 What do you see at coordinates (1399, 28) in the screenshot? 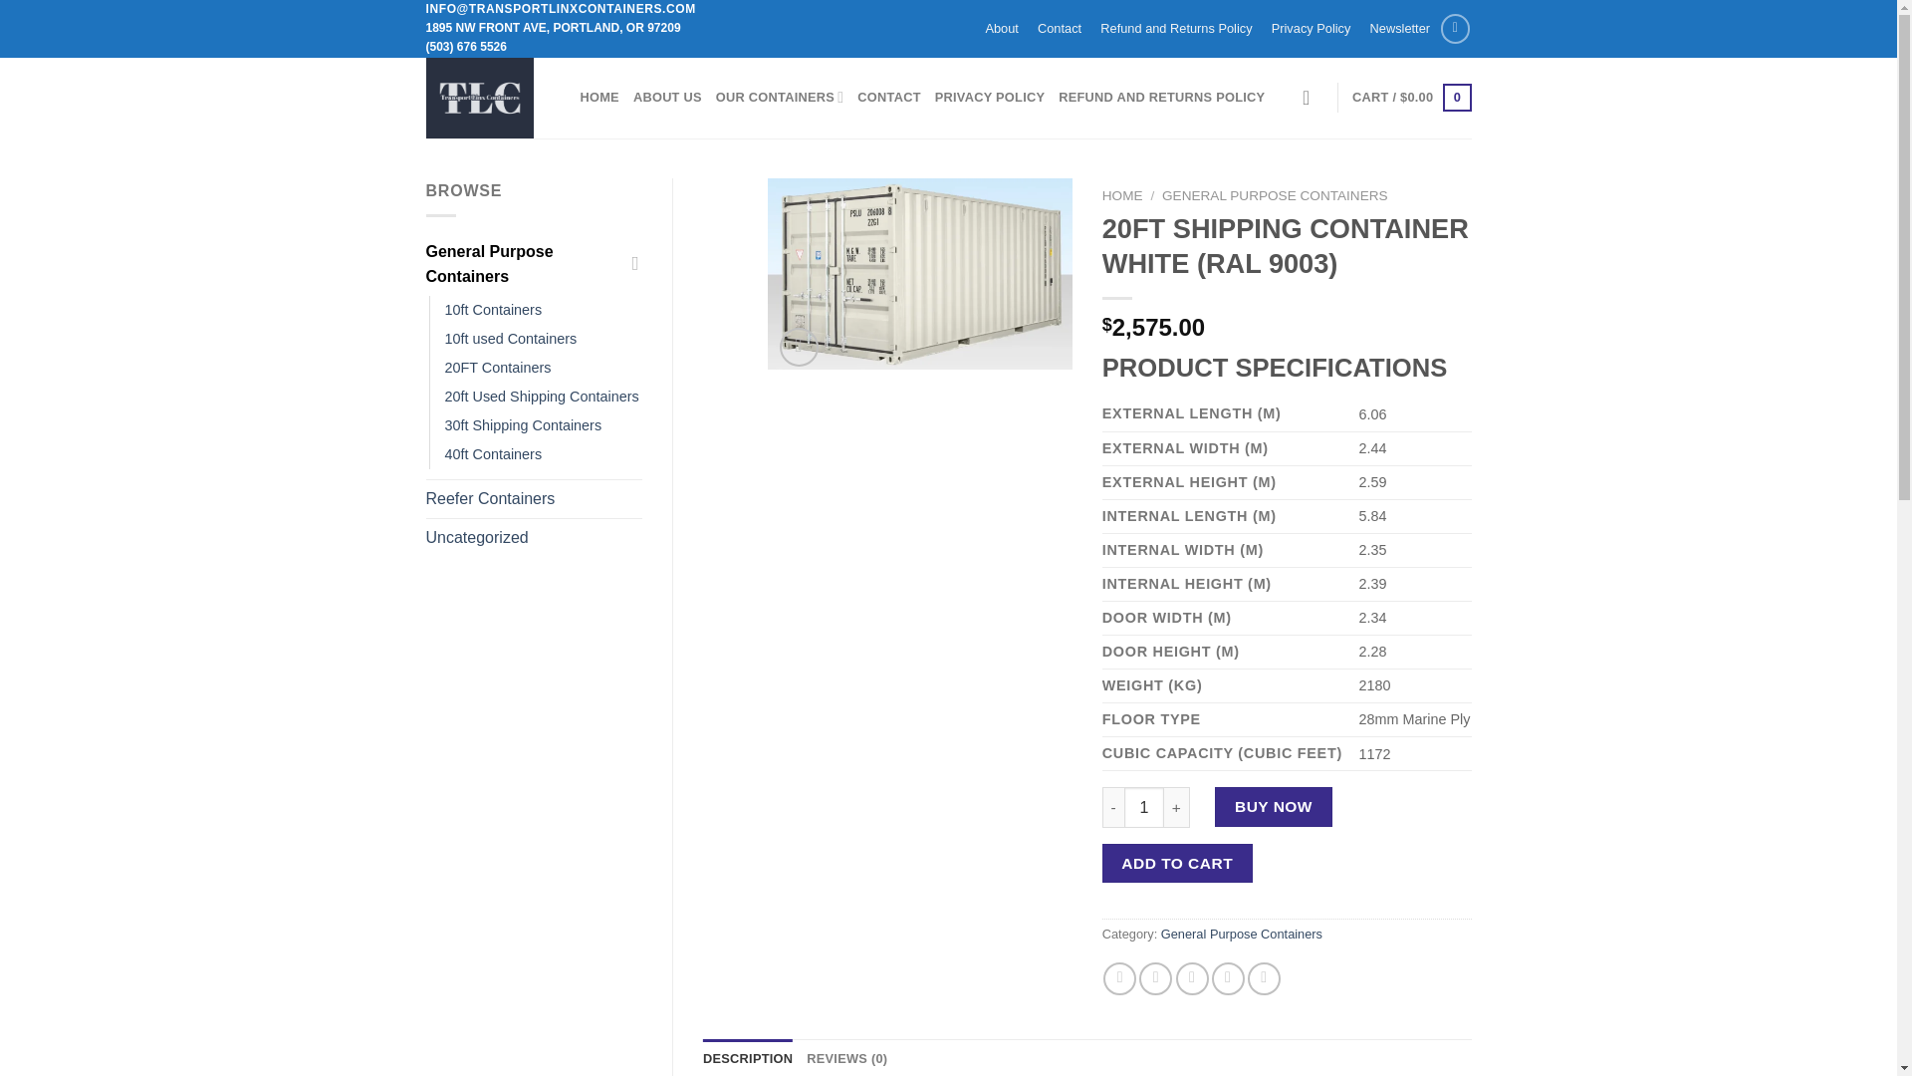
I see `Sign up for Newsletter` at bounding box center [1399, 28].